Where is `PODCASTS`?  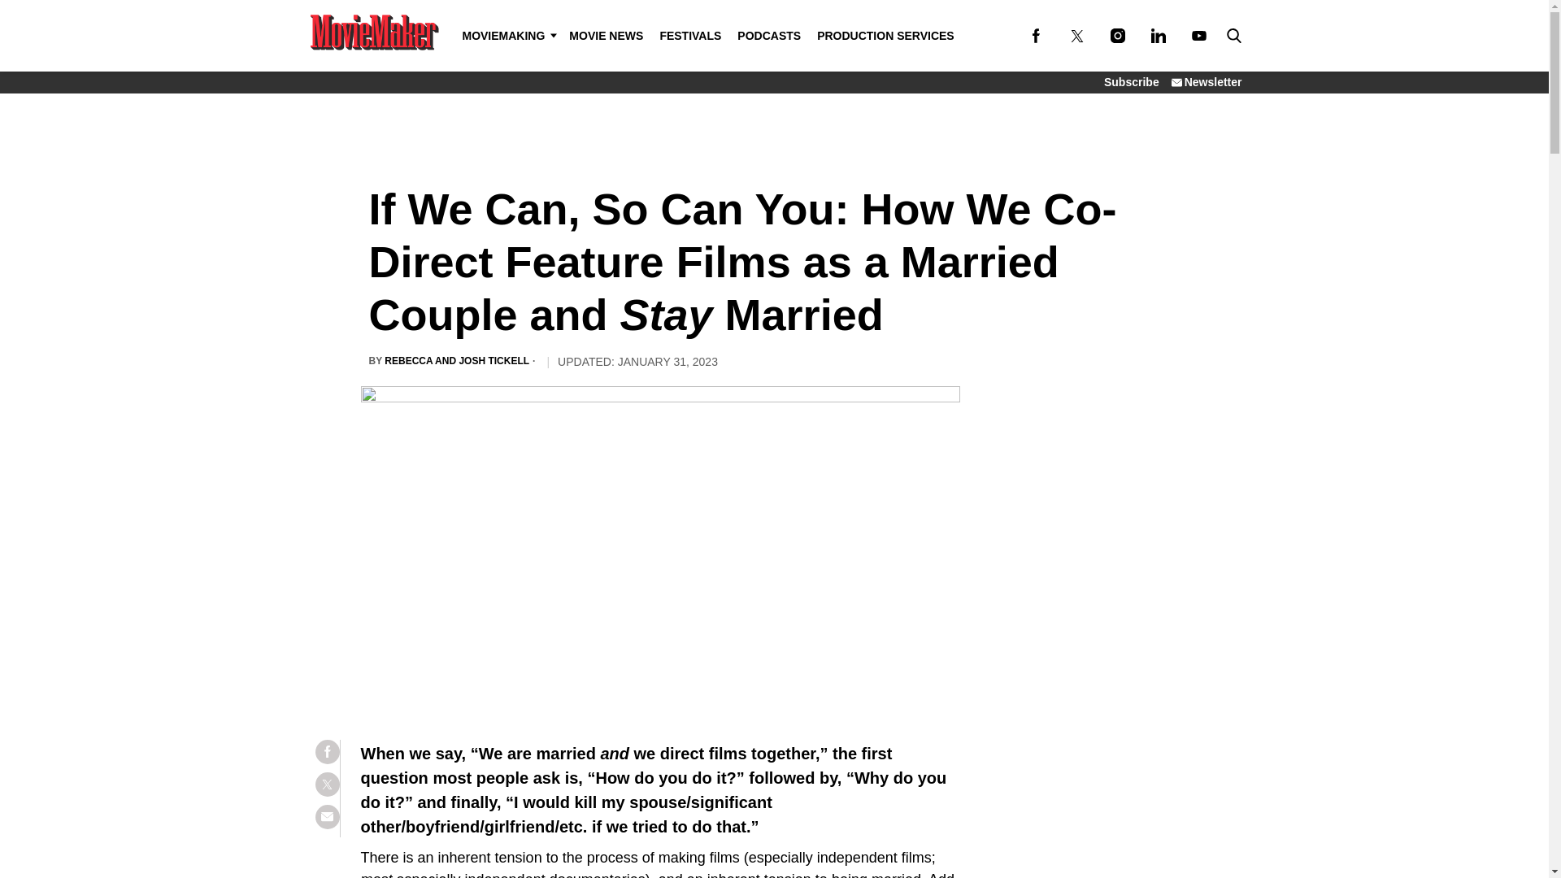
PODCASTS is located at coordinates (768, 36).